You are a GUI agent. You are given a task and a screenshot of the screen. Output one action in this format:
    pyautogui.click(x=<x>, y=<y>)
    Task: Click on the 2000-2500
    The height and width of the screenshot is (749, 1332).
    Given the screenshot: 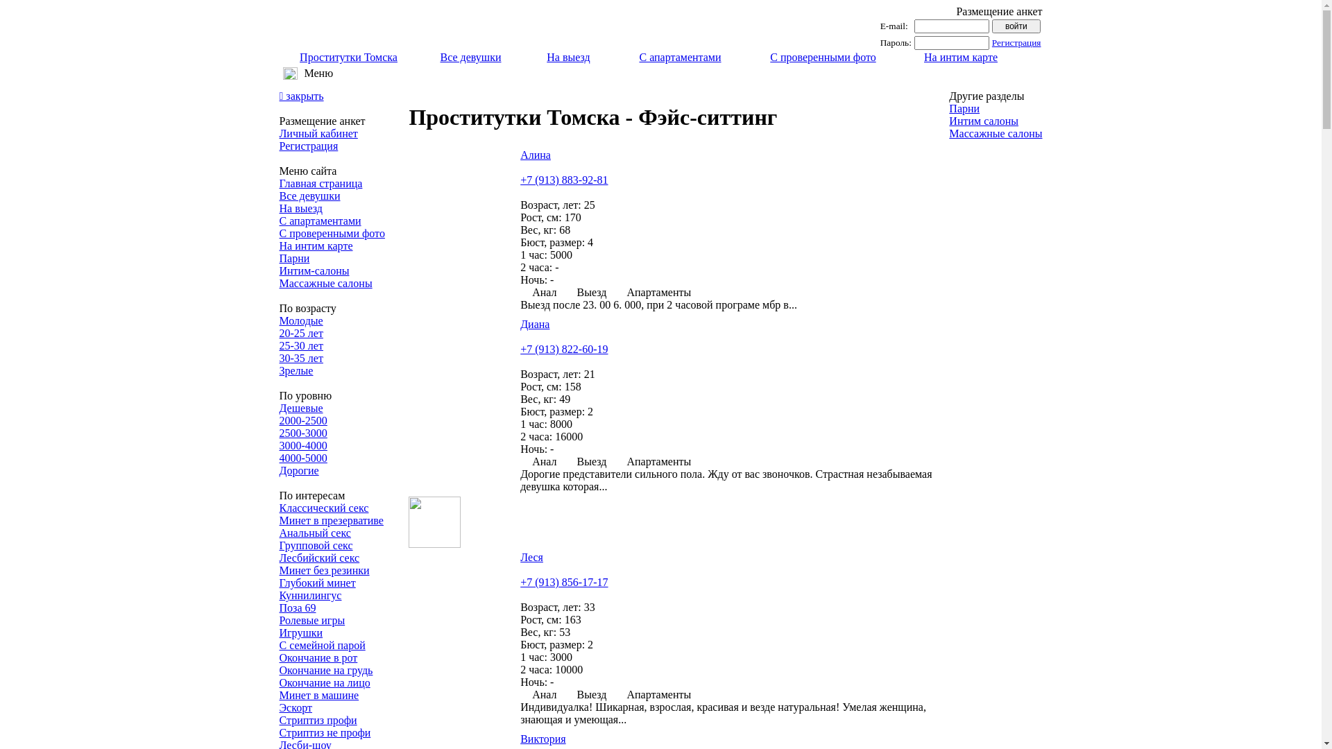 What is the action you would take?
    pyautogui.click(x=302, y=420)
    